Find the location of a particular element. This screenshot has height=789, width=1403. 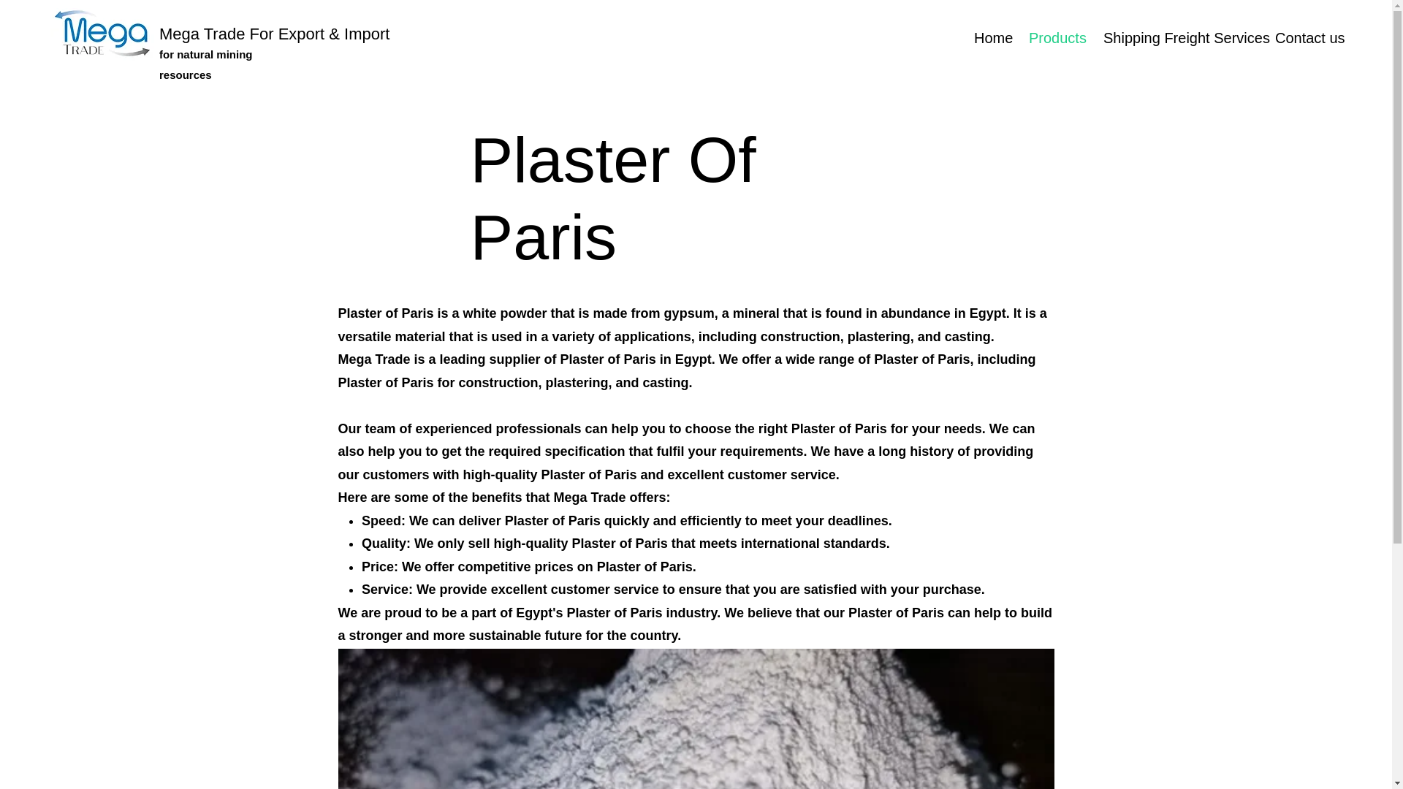

Home is located at coordinates (990, 37).